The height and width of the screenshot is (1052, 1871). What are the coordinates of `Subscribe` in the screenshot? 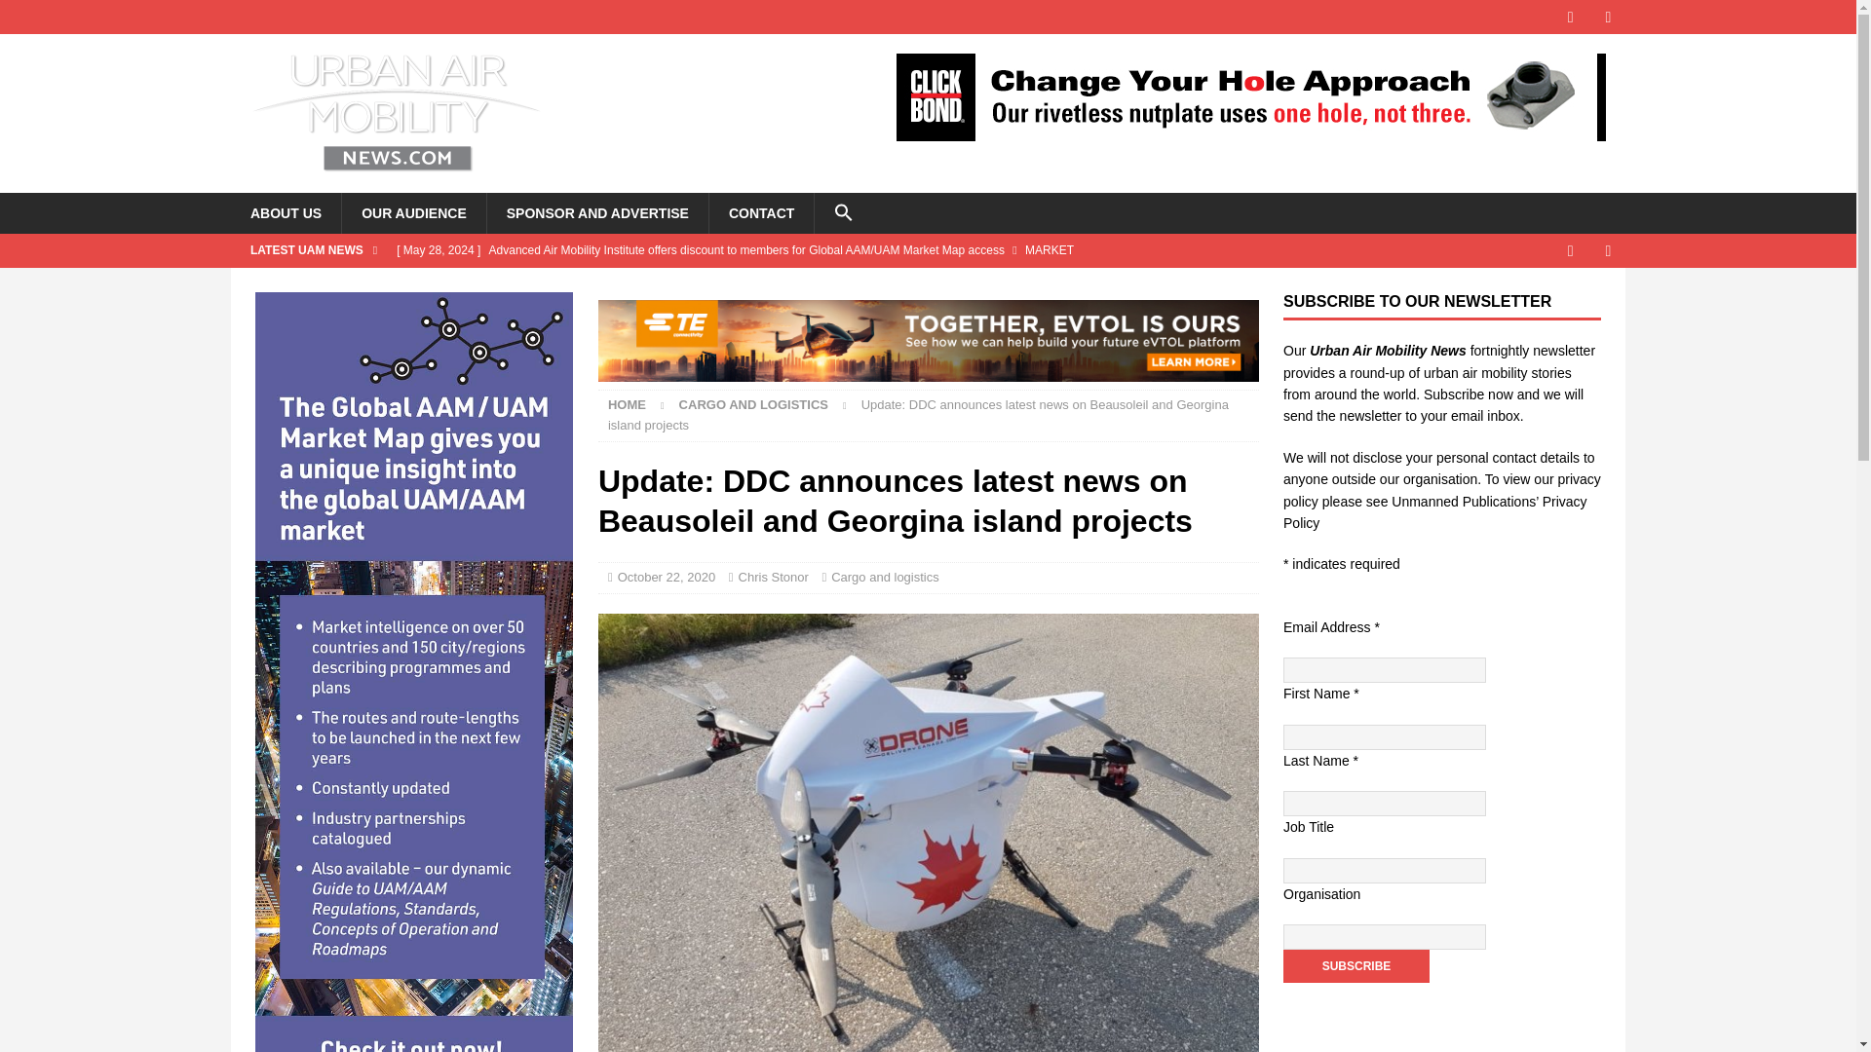 It's located at (1356, 966).